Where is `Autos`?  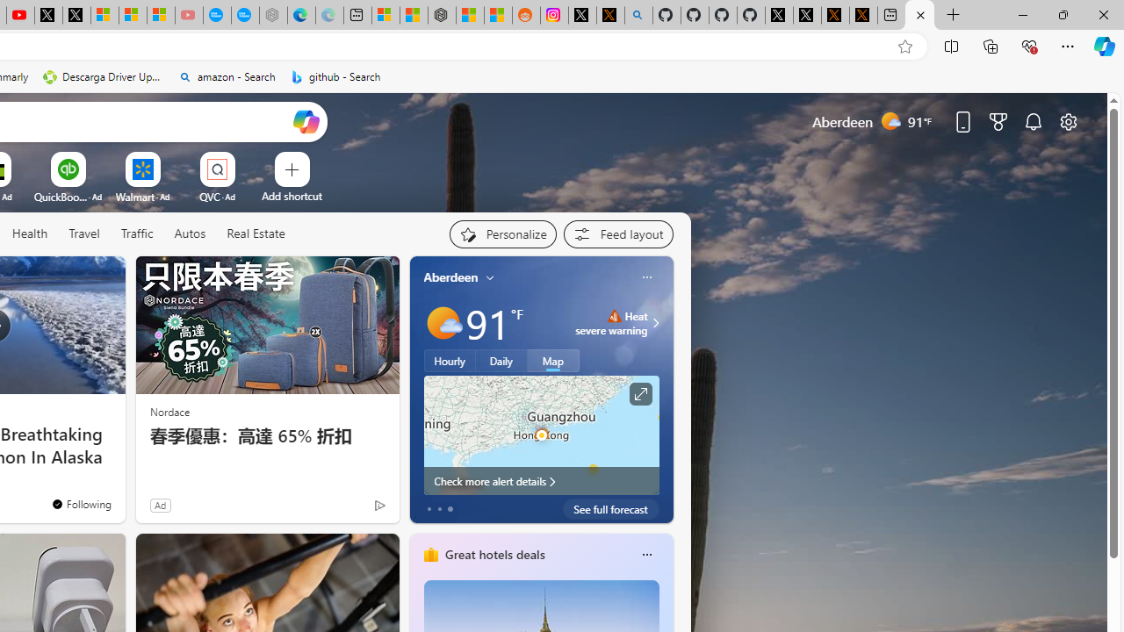 Autos is located at coordinates (190, 234).